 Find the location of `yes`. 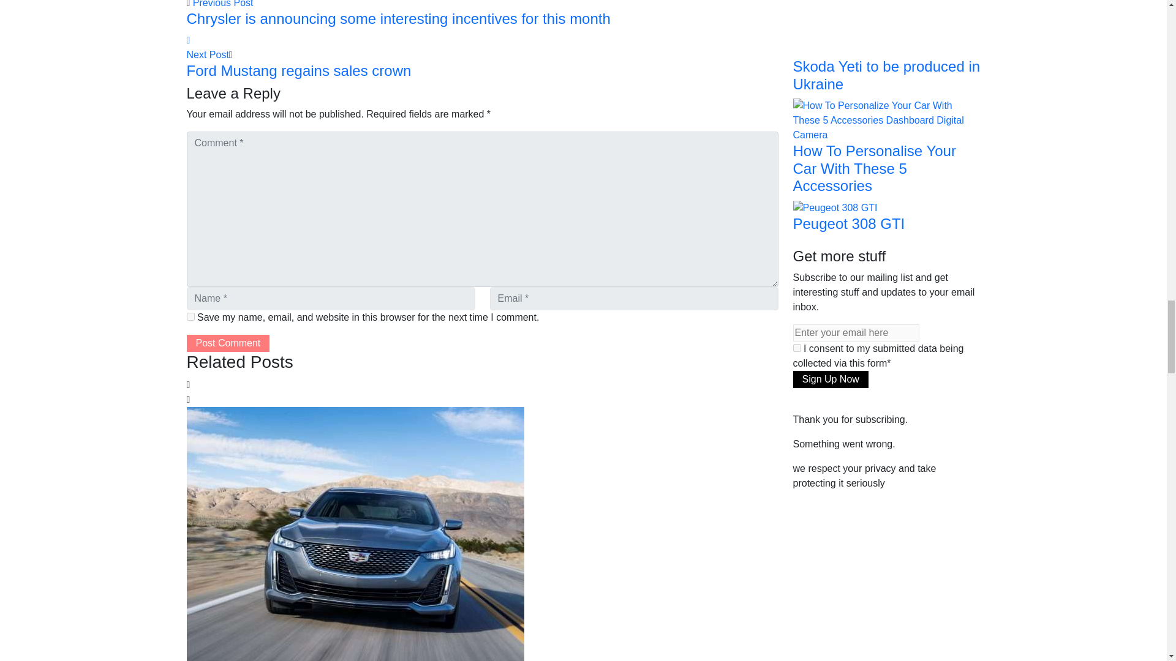

yes is located at coordinates (190, 316).